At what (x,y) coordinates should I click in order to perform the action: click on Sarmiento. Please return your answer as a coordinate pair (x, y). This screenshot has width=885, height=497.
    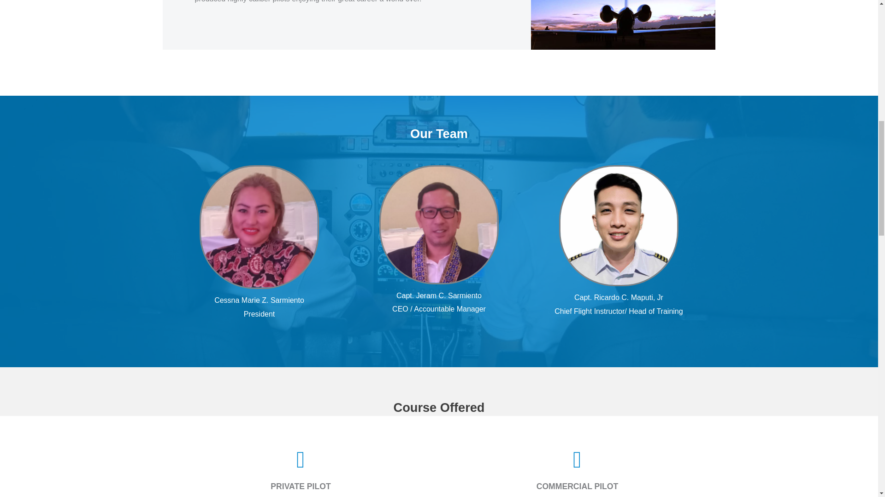
    Looking at the image, I should click on (439, 225).